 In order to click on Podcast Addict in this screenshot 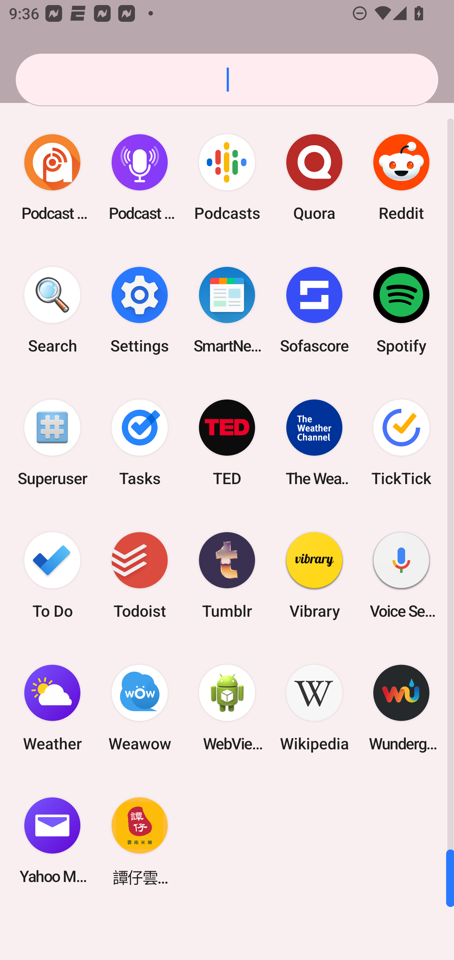, I will do `click(52, 177)`.